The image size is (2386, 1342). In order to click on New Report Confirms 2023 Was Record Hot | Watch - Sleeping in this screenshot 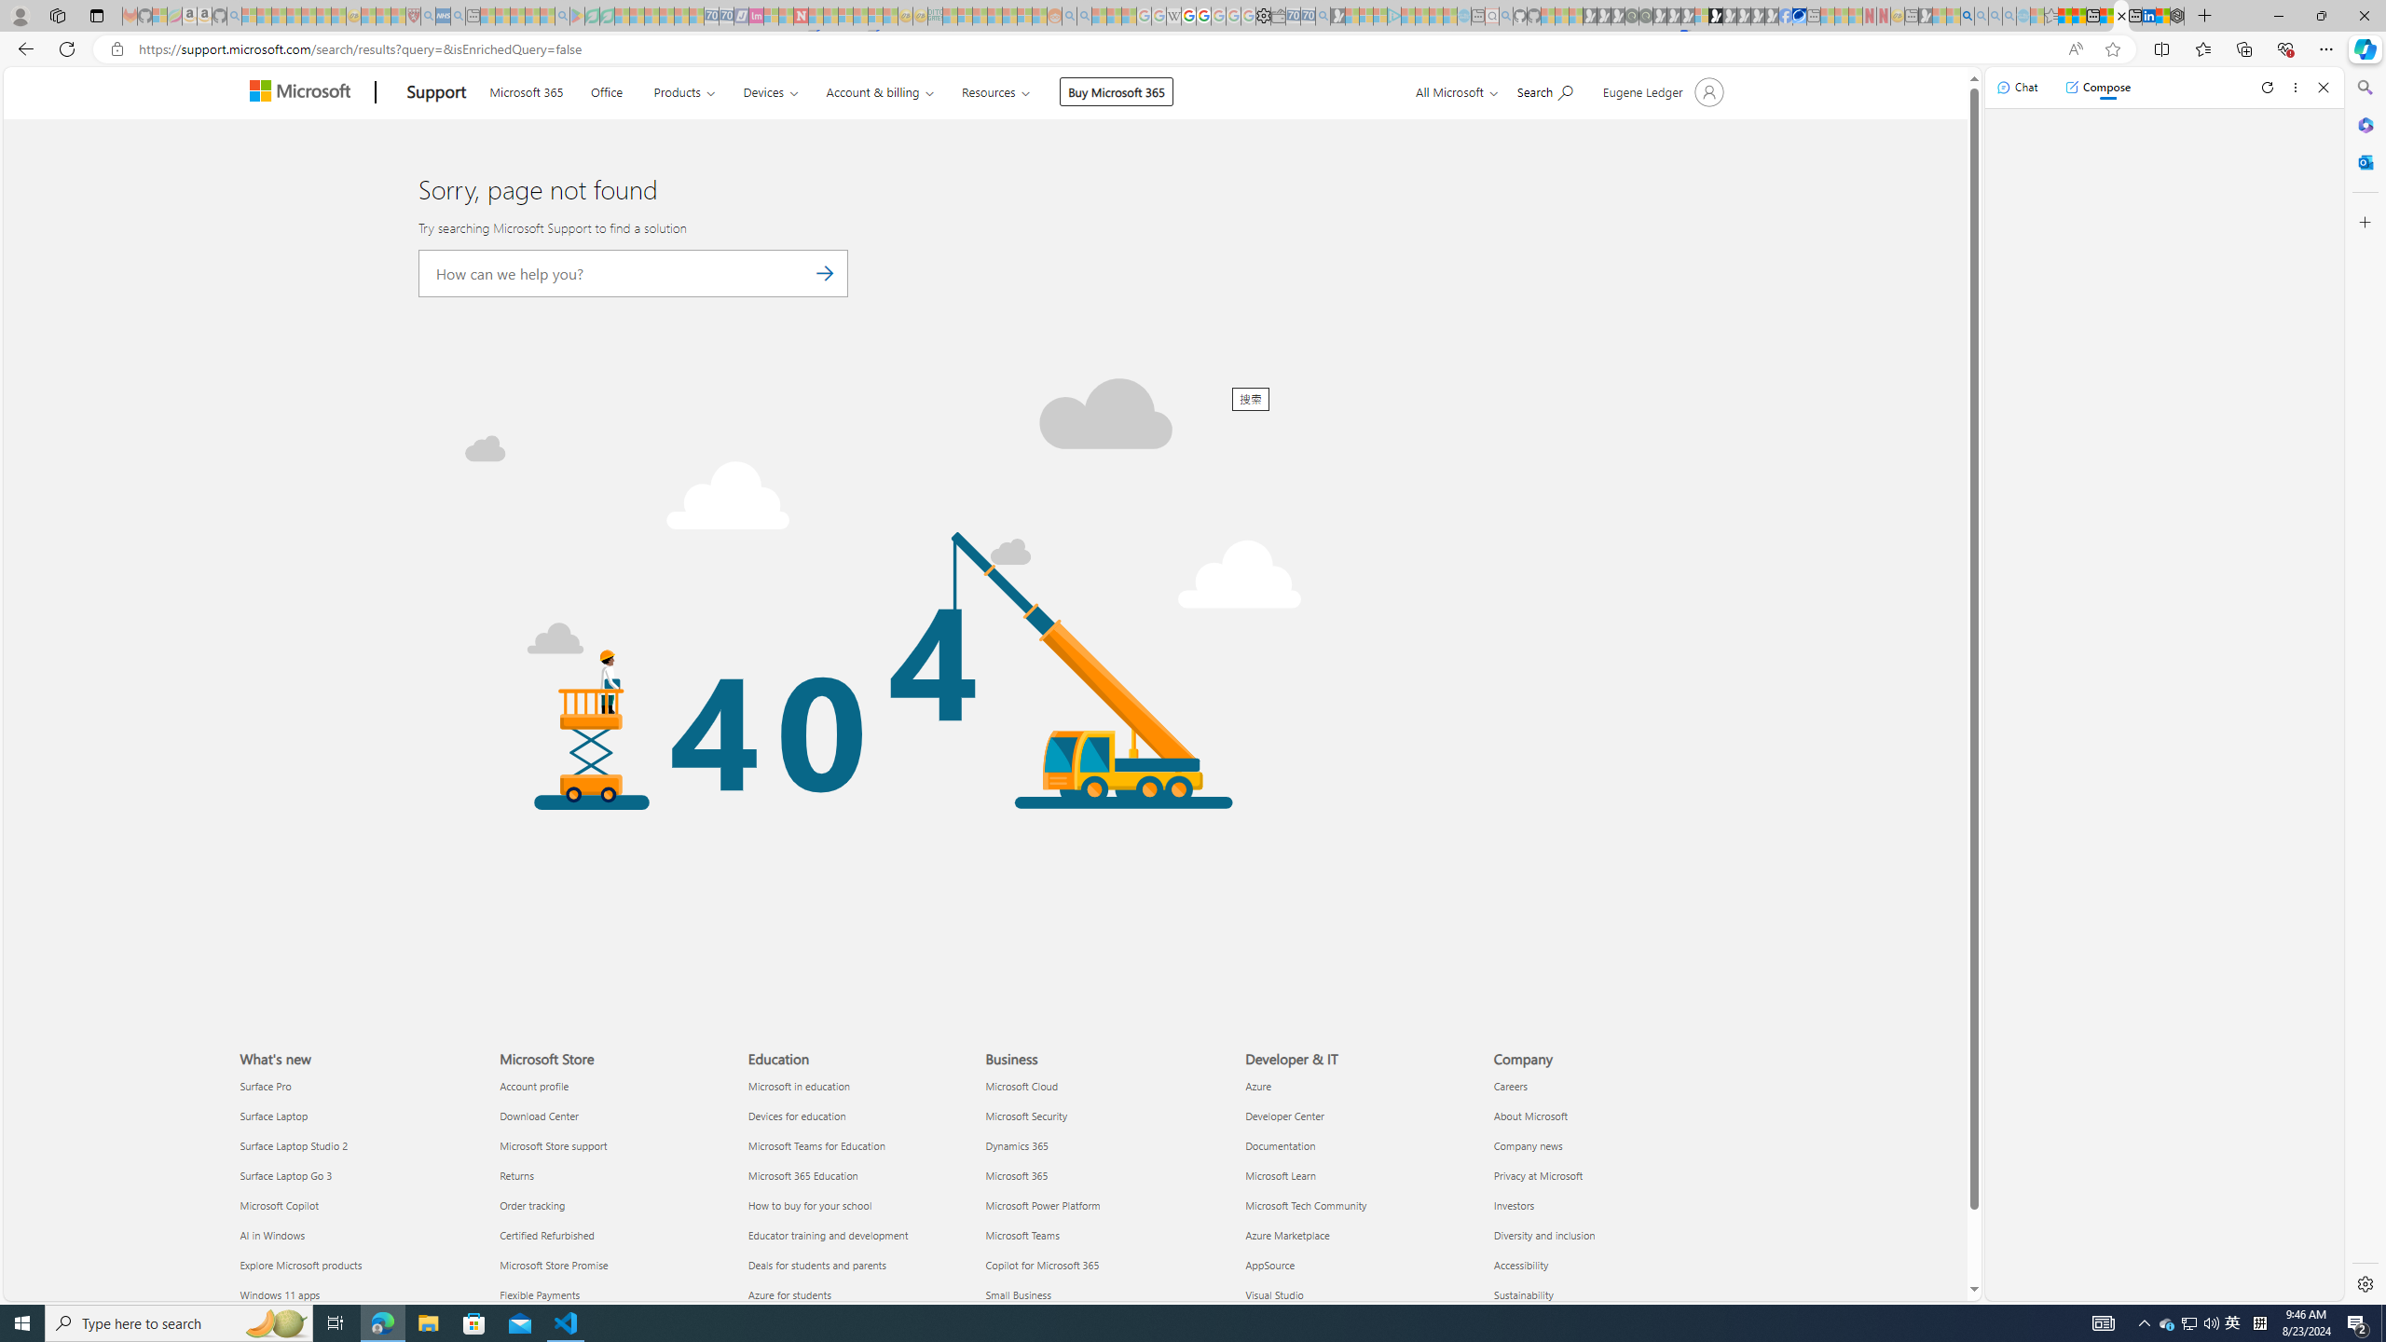, I will do `click(309, 16)`.